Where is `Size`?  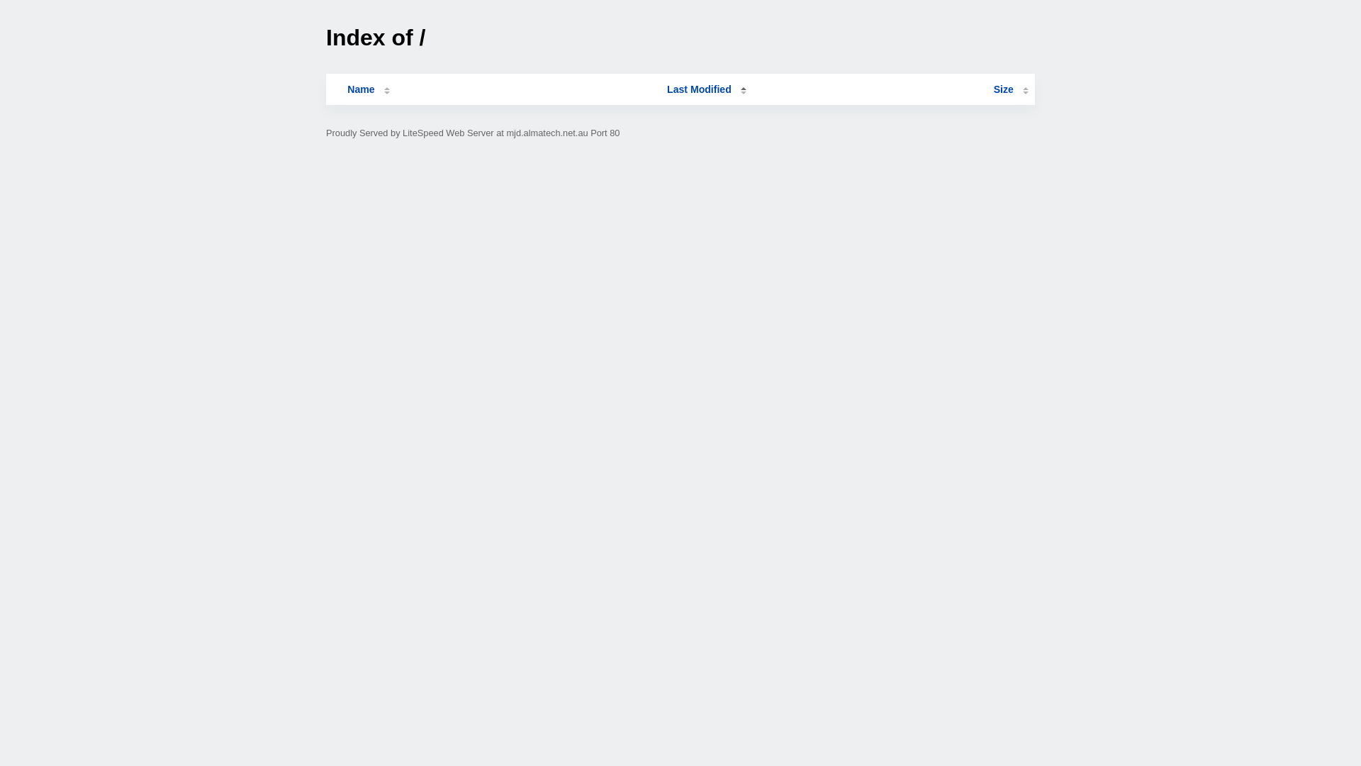 Size is located at coordinates (1011, 89).